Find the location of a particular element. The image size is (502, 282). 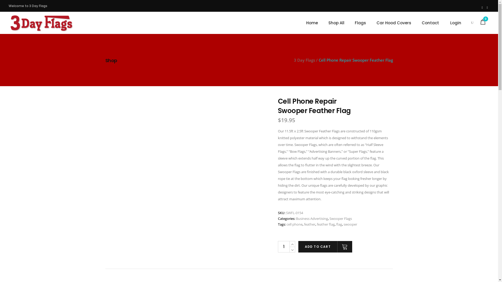

Contact is located at coordinates (430, 23).